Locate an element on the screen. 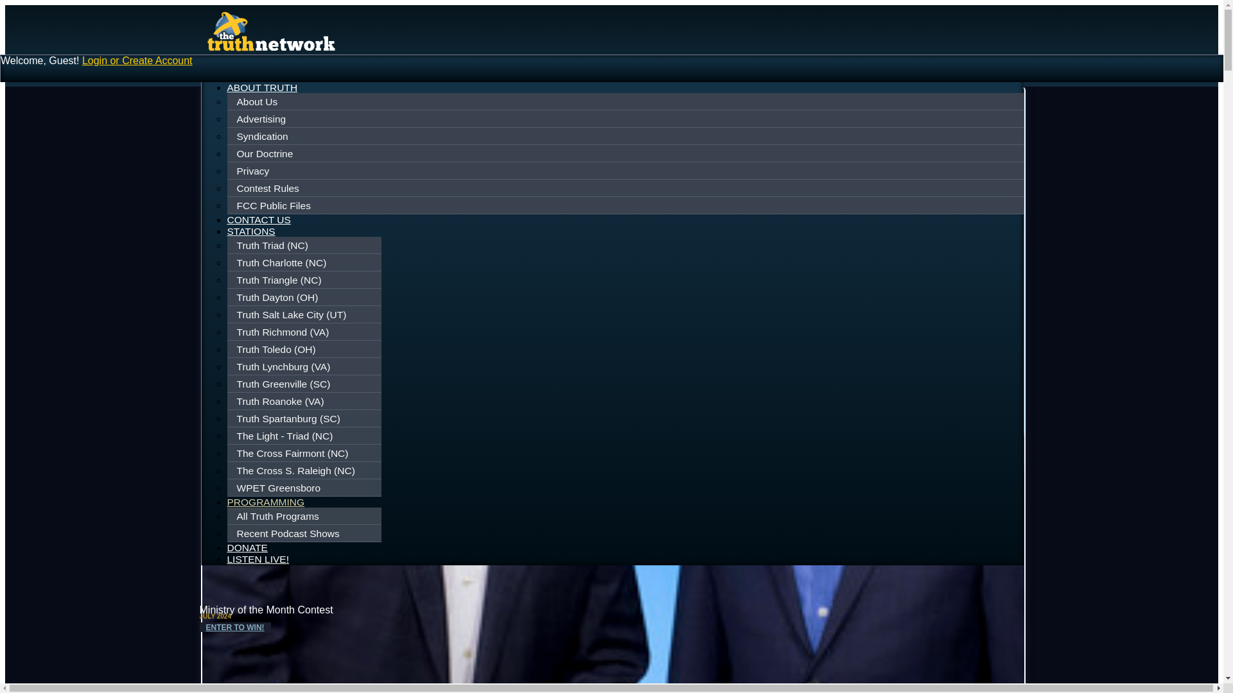 The height and width of the screenshot is (693, 1233). Contest Rules is located at coordinates (626, 188).